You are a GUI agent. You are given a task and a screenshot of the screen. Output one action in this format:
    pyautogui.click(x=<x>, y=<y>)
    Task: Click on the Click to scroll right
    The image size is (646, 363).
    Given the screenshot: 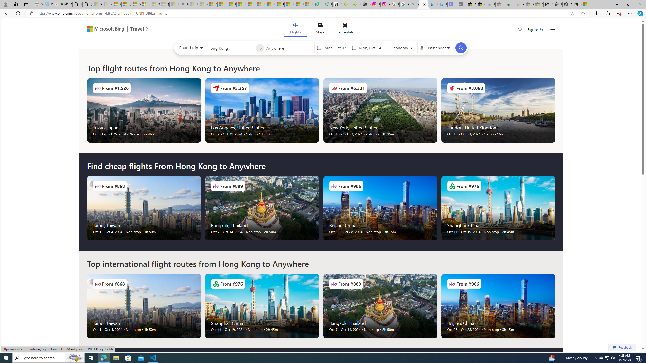 What is the action you would take?
    pyautogui.click(x=555, y=306)
    